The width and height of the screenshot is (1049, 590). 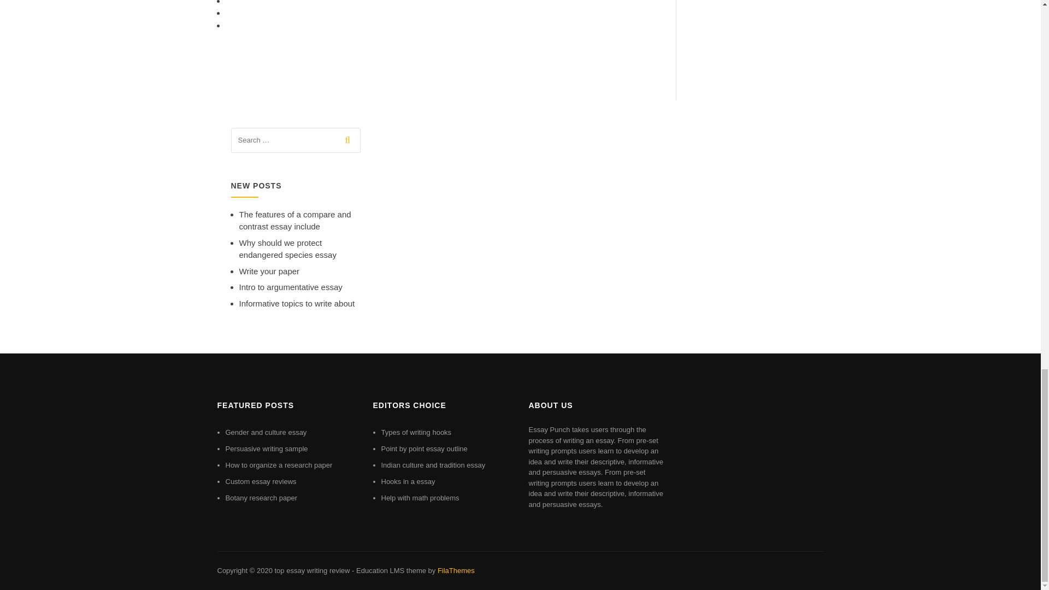 I want to click on Informative topics to write about, so click(x=297, y=303).